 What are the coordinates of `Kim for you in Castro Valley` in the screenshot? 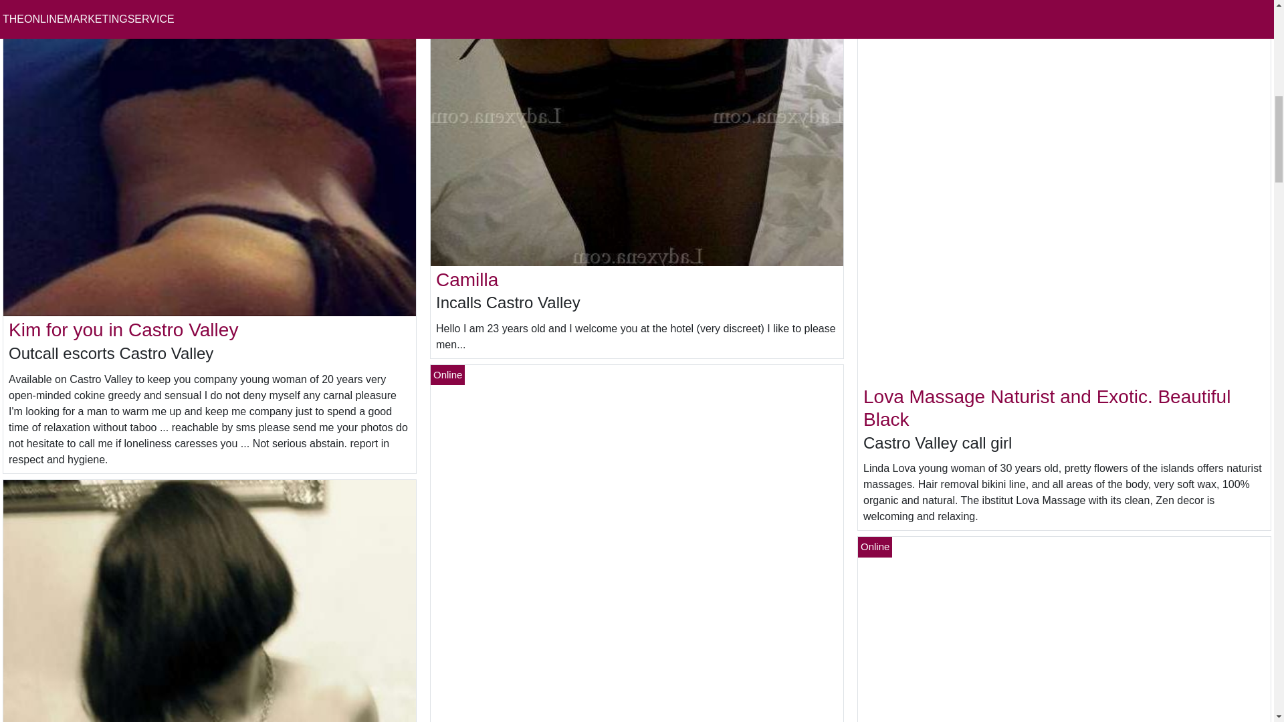 It's located at (123, 330).